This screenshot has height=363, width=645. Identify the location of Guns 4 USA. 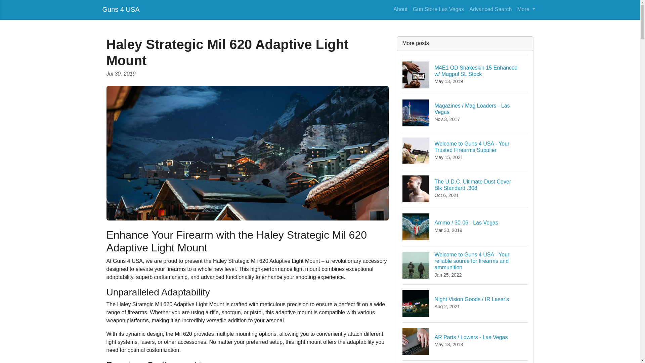
(120, 9).